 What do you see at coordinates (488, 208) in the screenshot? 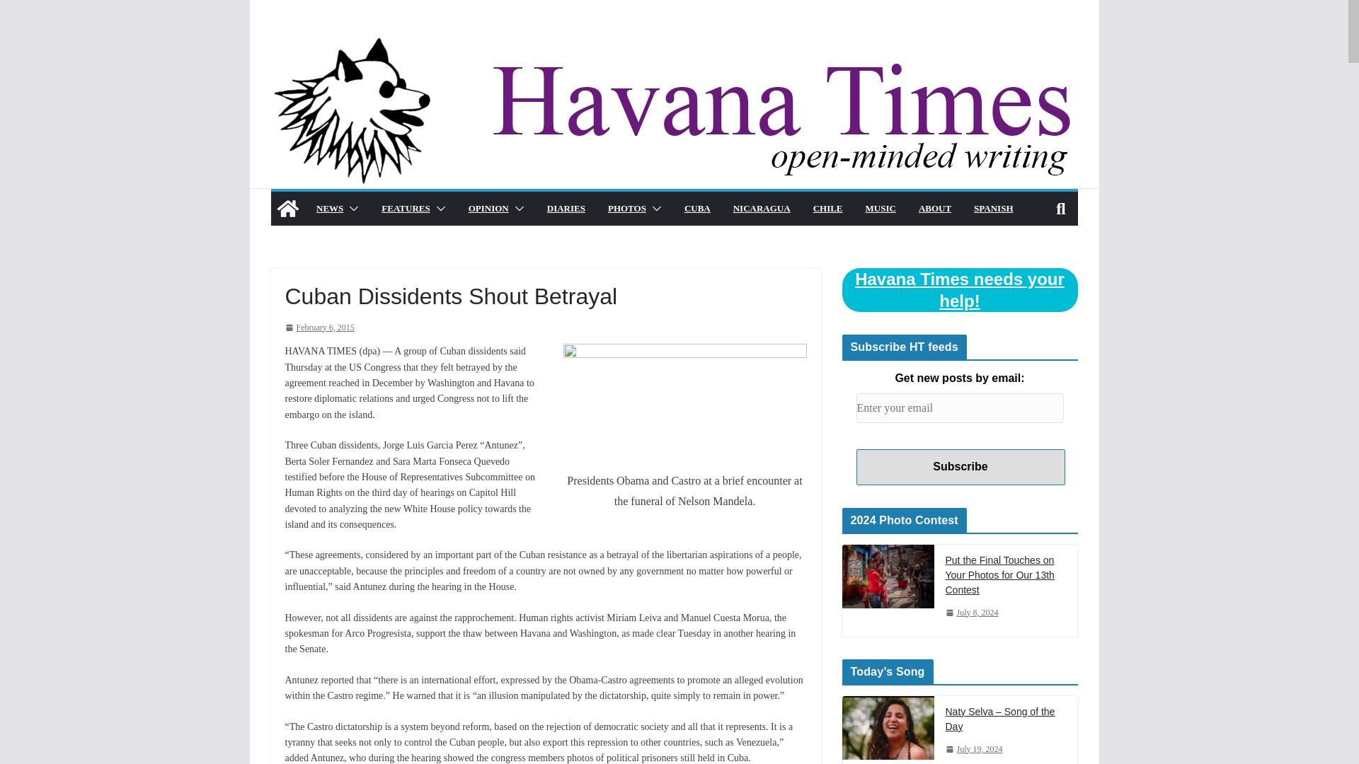
I see `OPINION` at bounding box center [488, 208].